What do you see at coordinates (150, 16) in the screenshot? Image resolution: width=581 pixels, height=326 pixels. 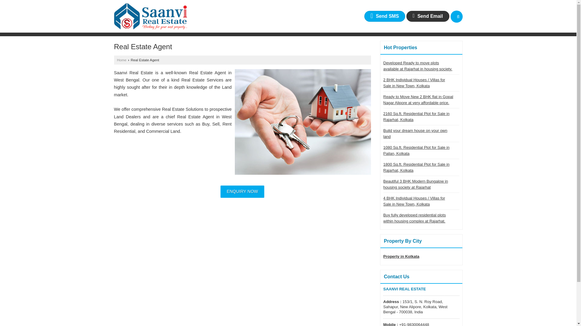 I see `SAANVI REAL ESTATE` at bounding box center [150, 16].